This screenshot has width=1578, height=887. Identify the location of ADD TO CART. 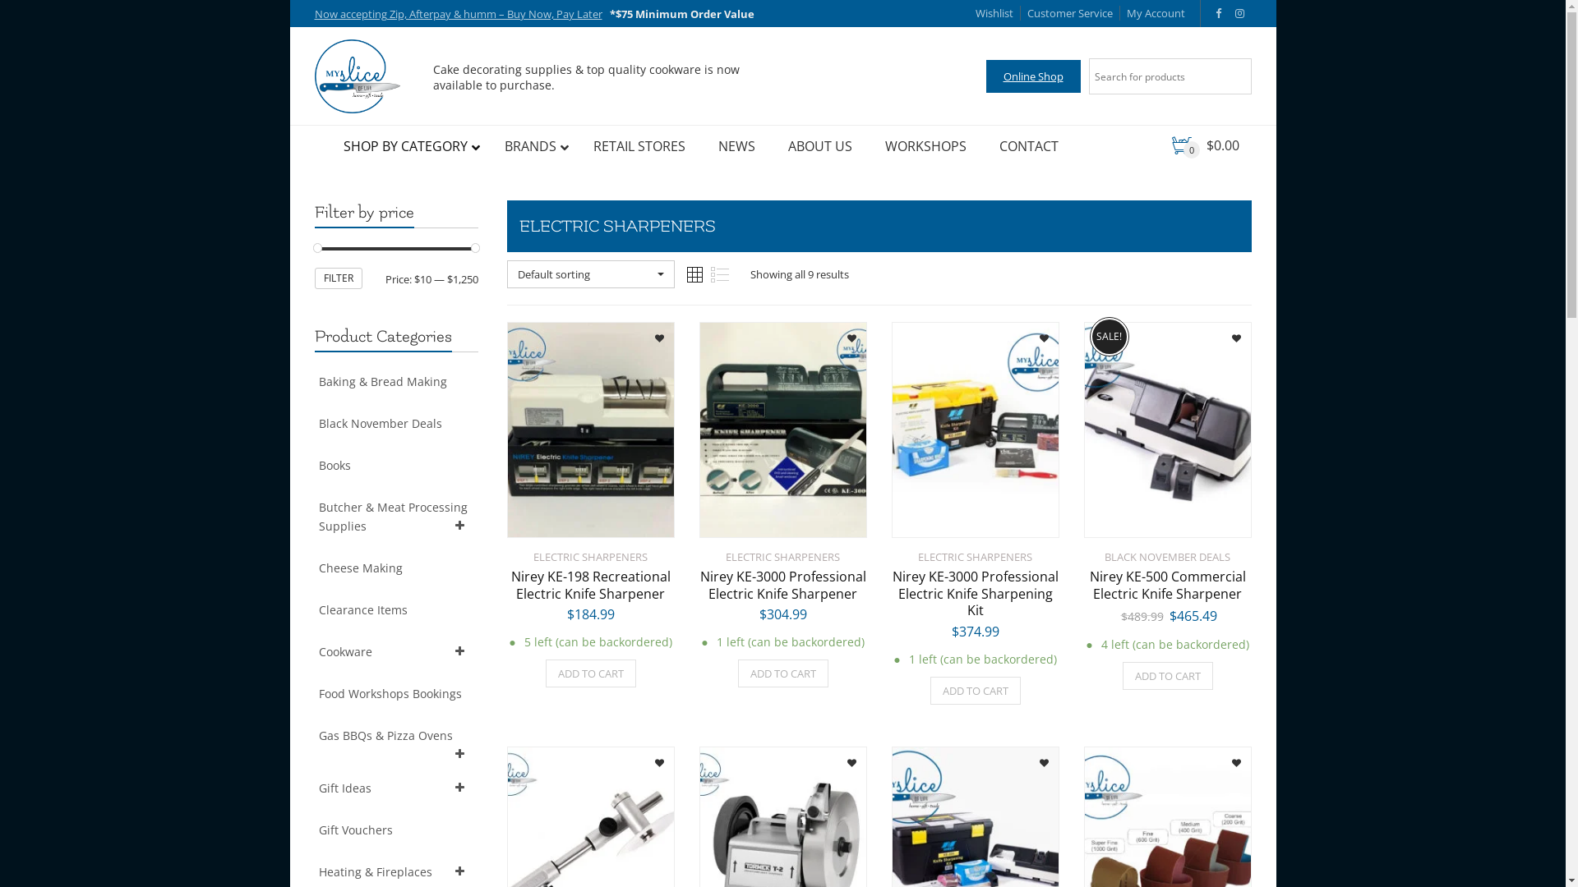
(1168, 676).